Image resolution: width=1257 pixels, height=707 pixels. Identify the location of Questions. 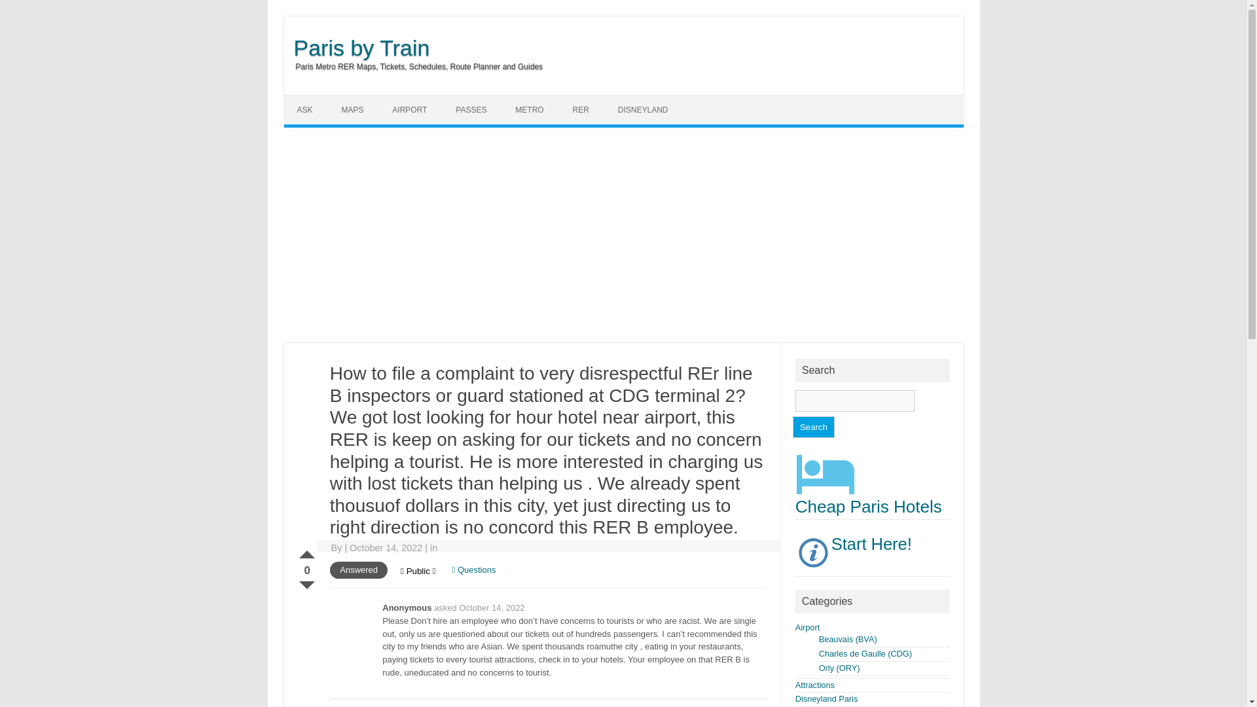
(474, 570).